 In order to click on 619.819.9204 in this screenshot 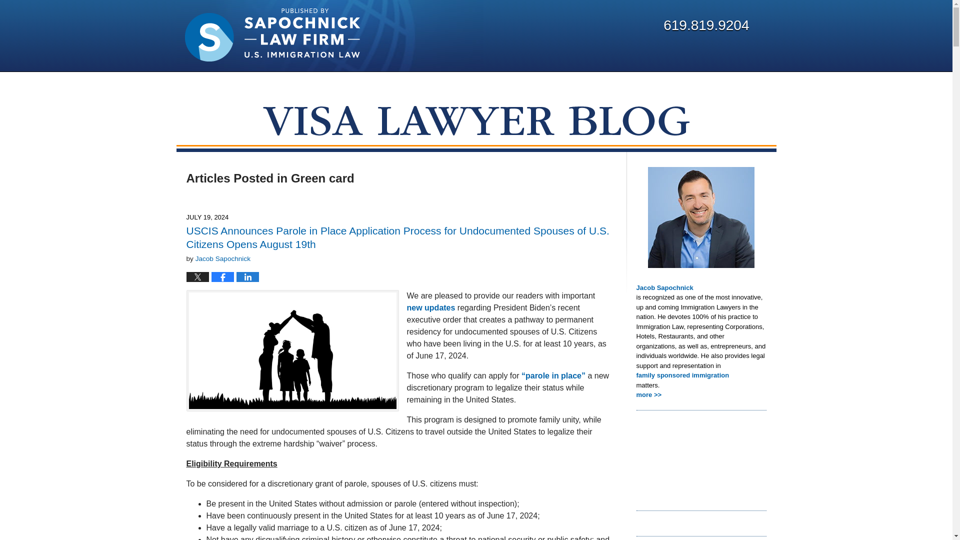, I will do `click(706, 25)`.